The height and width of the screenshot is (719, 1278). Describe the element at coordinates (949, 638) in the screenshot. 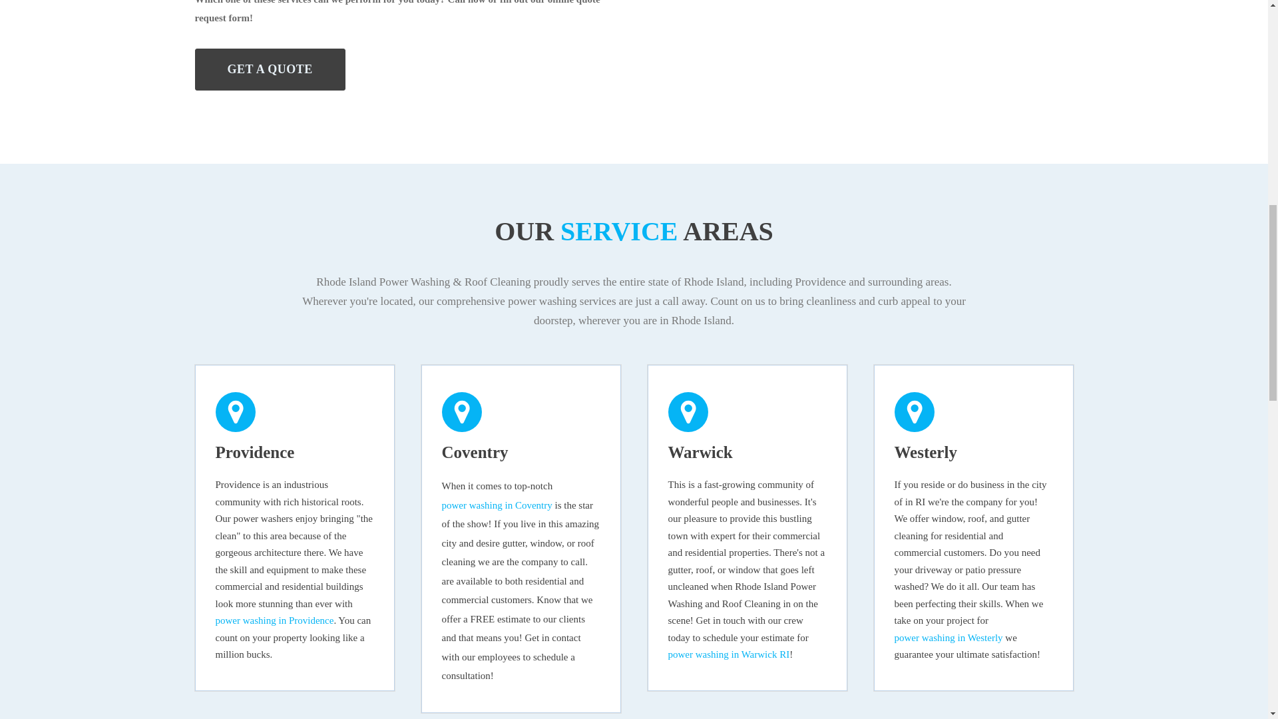

I see `power washing in Westerly` at that location.